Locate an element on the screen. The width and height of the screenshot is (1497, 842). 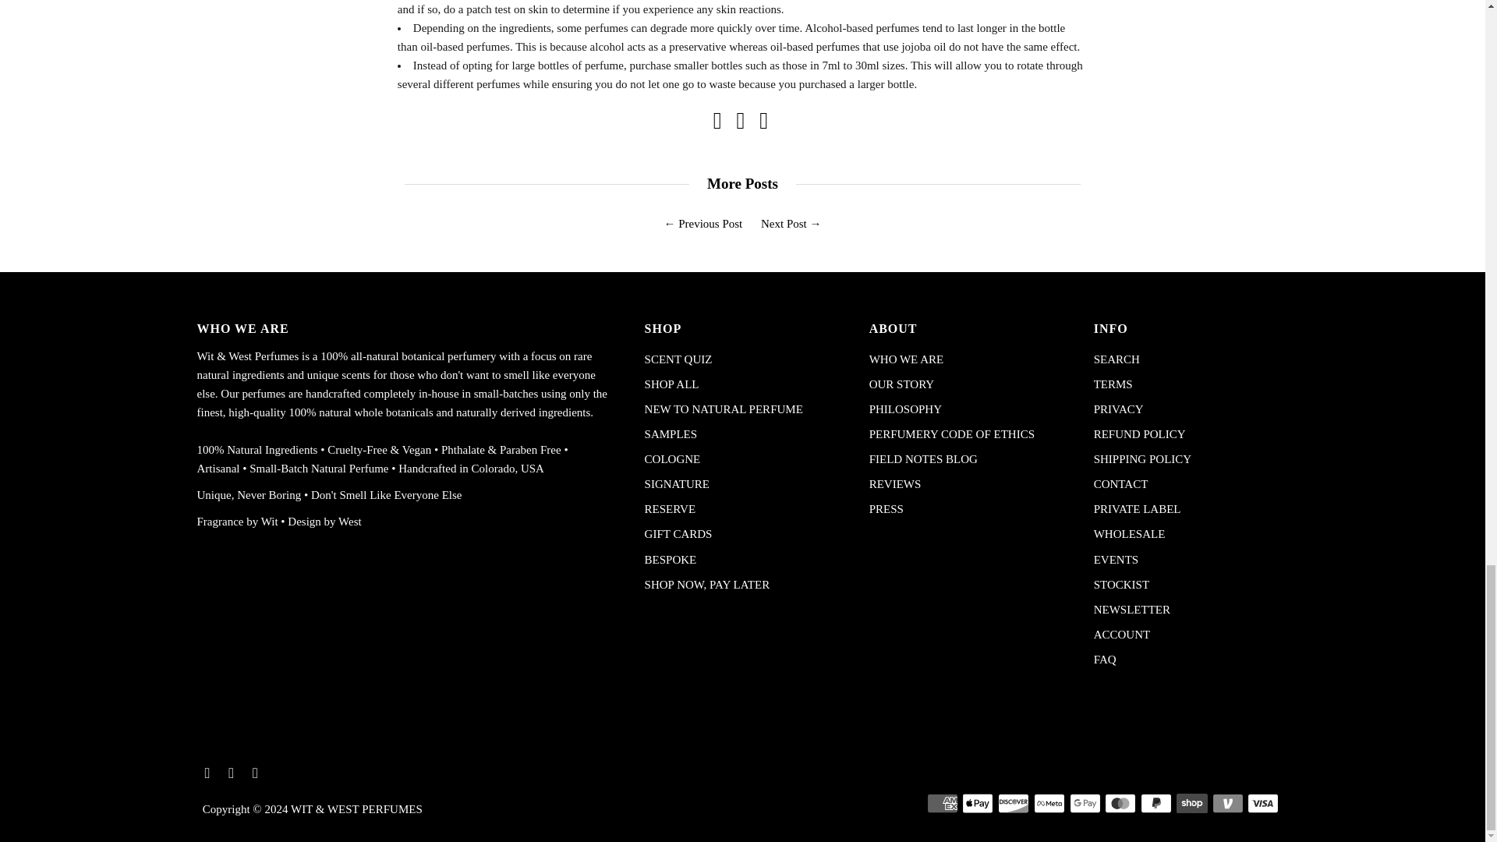
Google Pay is located at coordinates (1085, 803).